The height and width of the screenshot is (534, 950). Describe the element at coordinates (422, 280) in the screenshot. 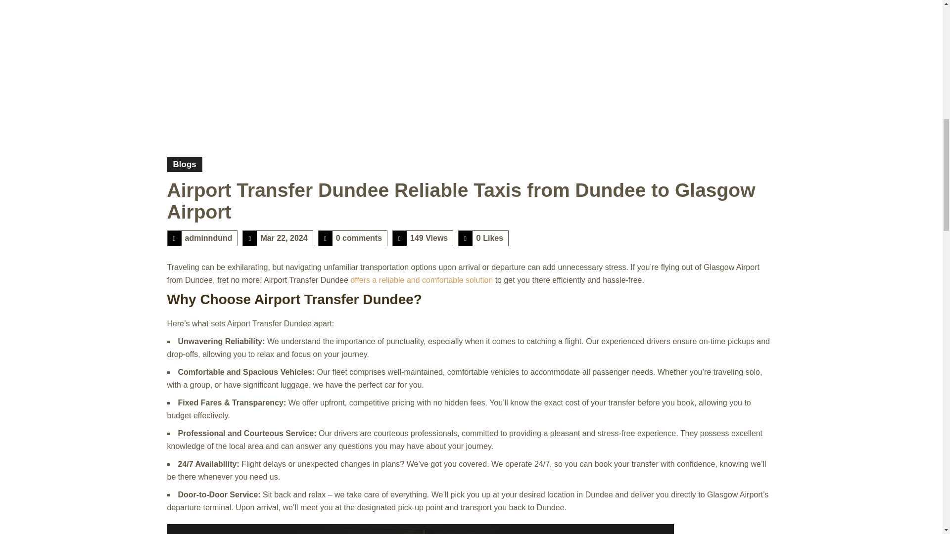

I see `offers a reliable and comfortable solution` at that location.